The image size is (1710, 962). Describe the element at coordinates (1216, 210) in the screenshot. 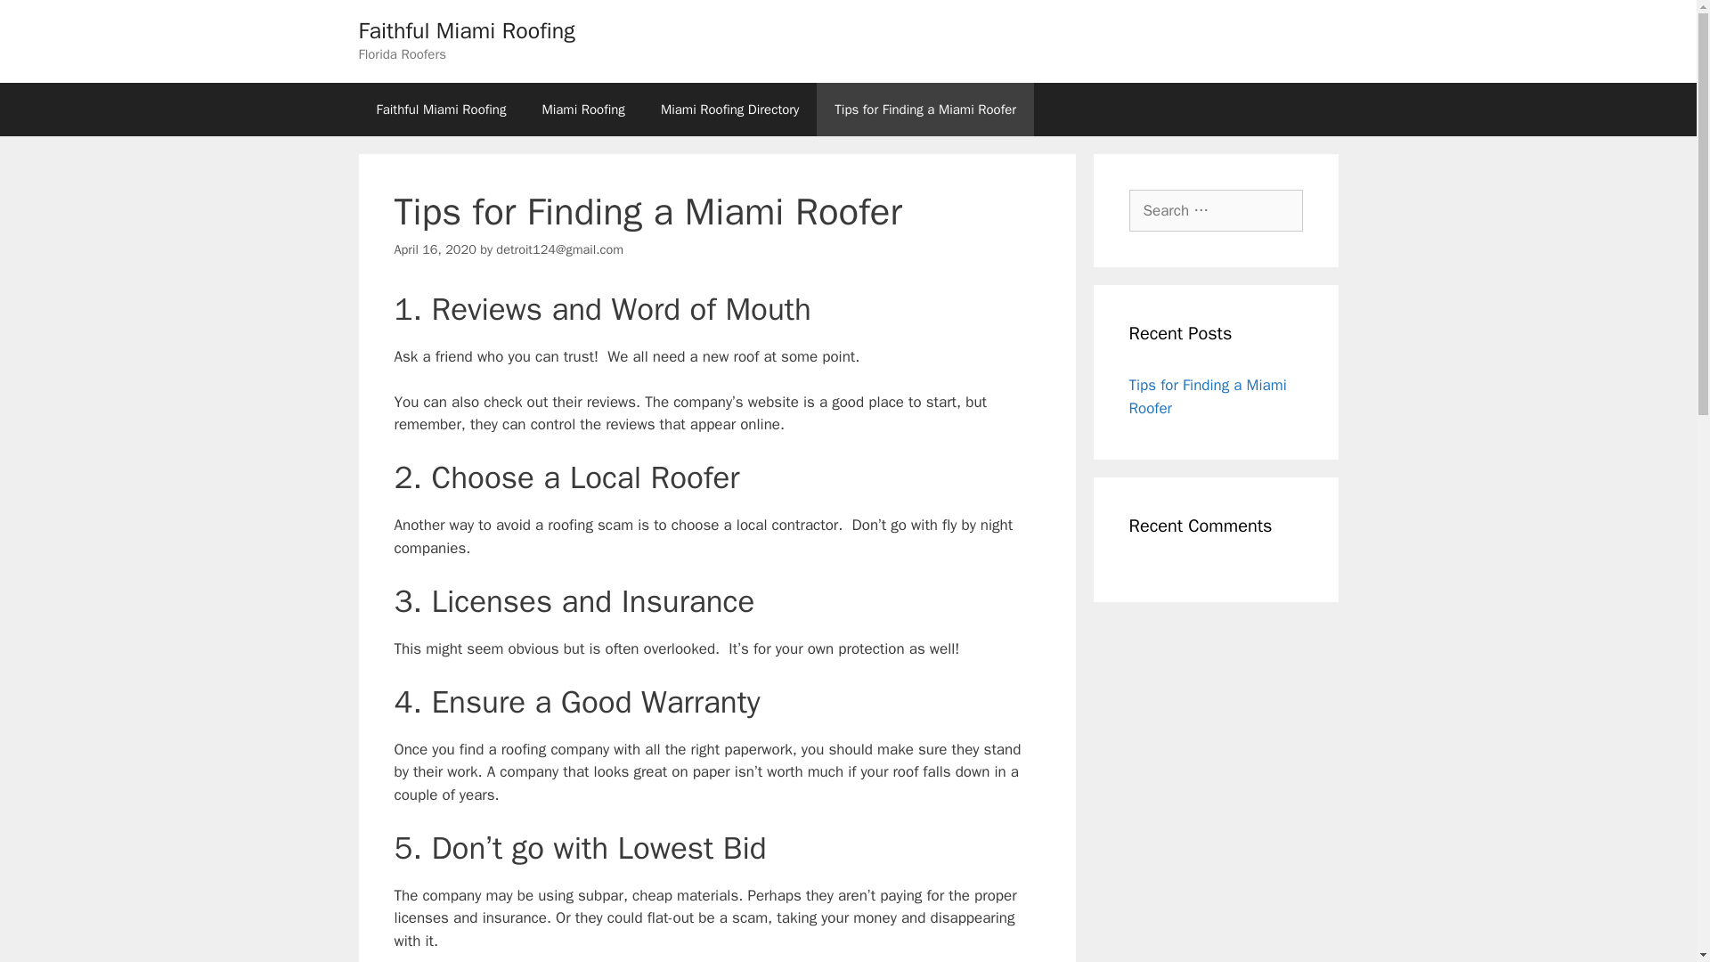

I see `Search for:` at that location.